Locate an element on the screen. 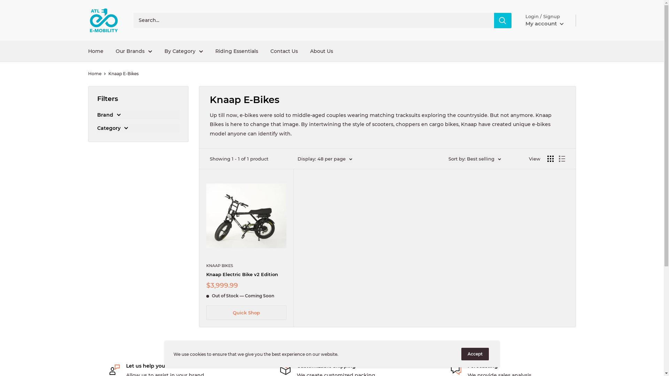 The height and width of the screenshot is (376, 669). Brand is located at coordinates (138, 115).